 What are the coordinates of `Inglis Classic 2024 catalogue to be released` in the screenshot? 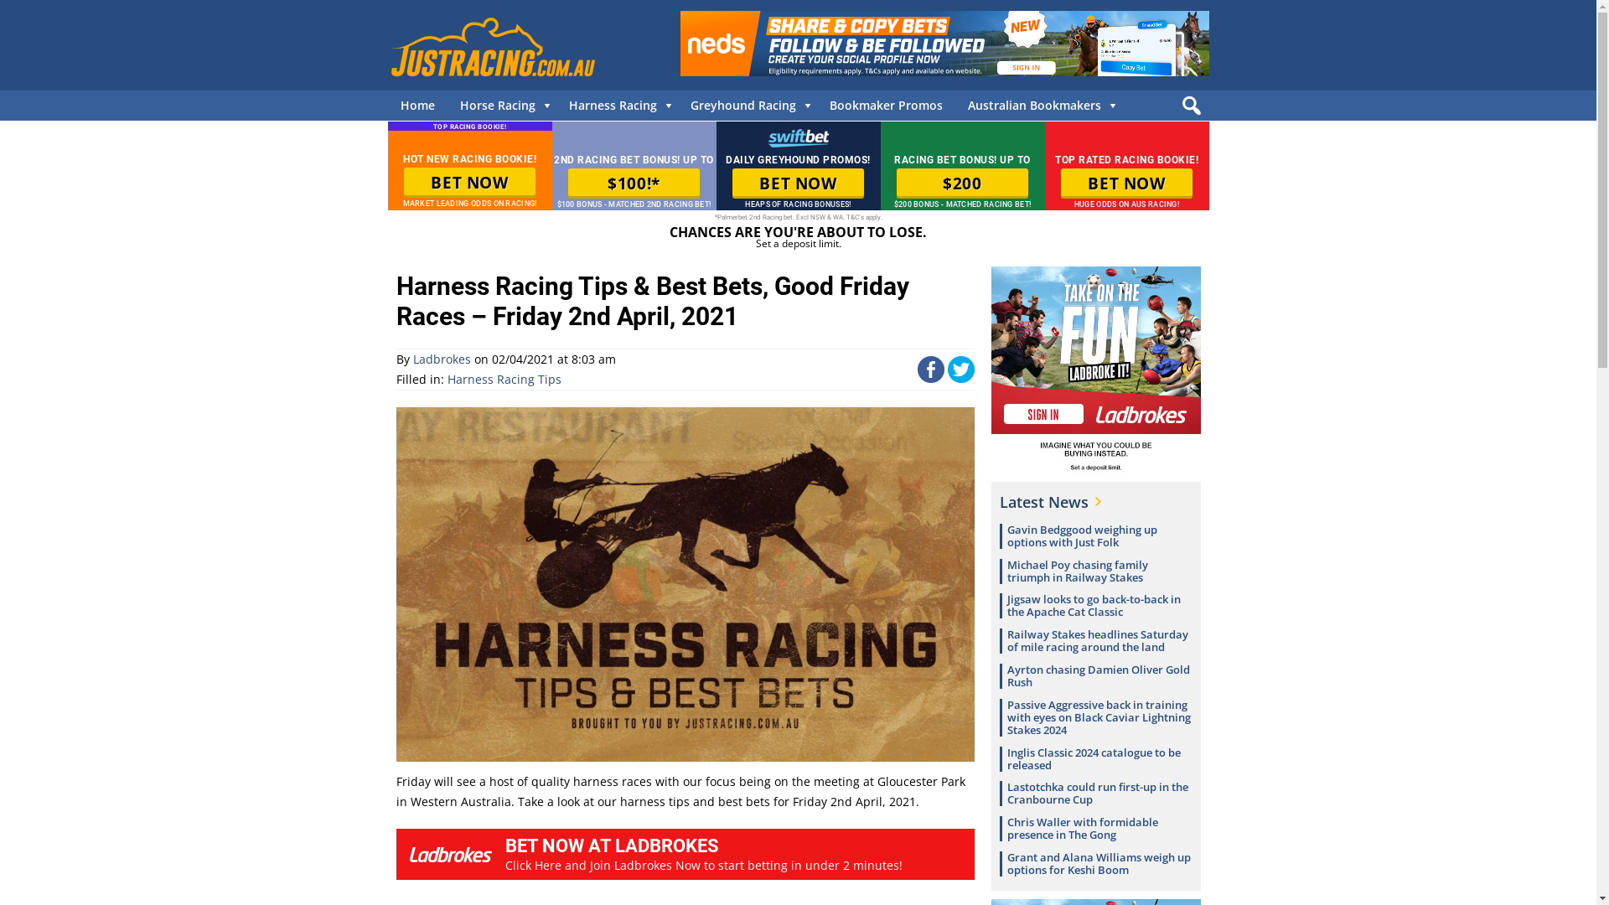 It's located at (1094, 759).